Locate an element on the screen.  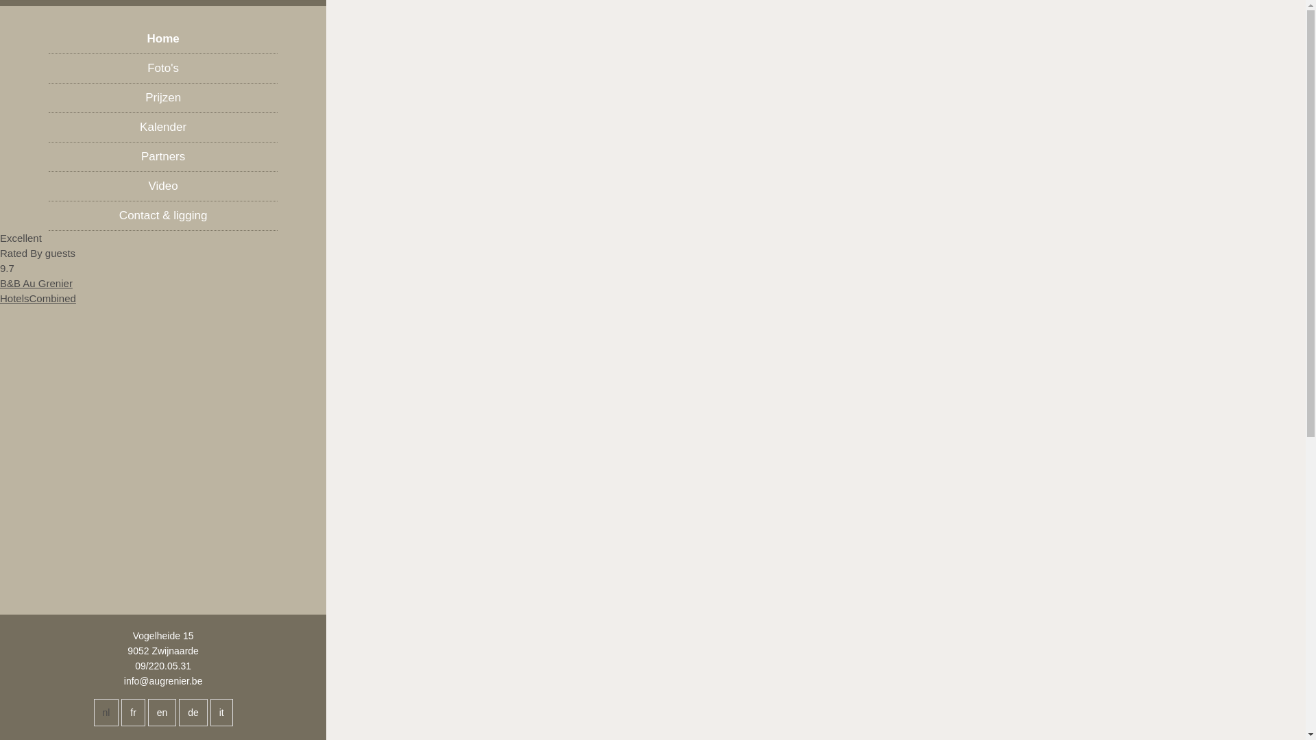
nl is located at coordinates (107, 713).